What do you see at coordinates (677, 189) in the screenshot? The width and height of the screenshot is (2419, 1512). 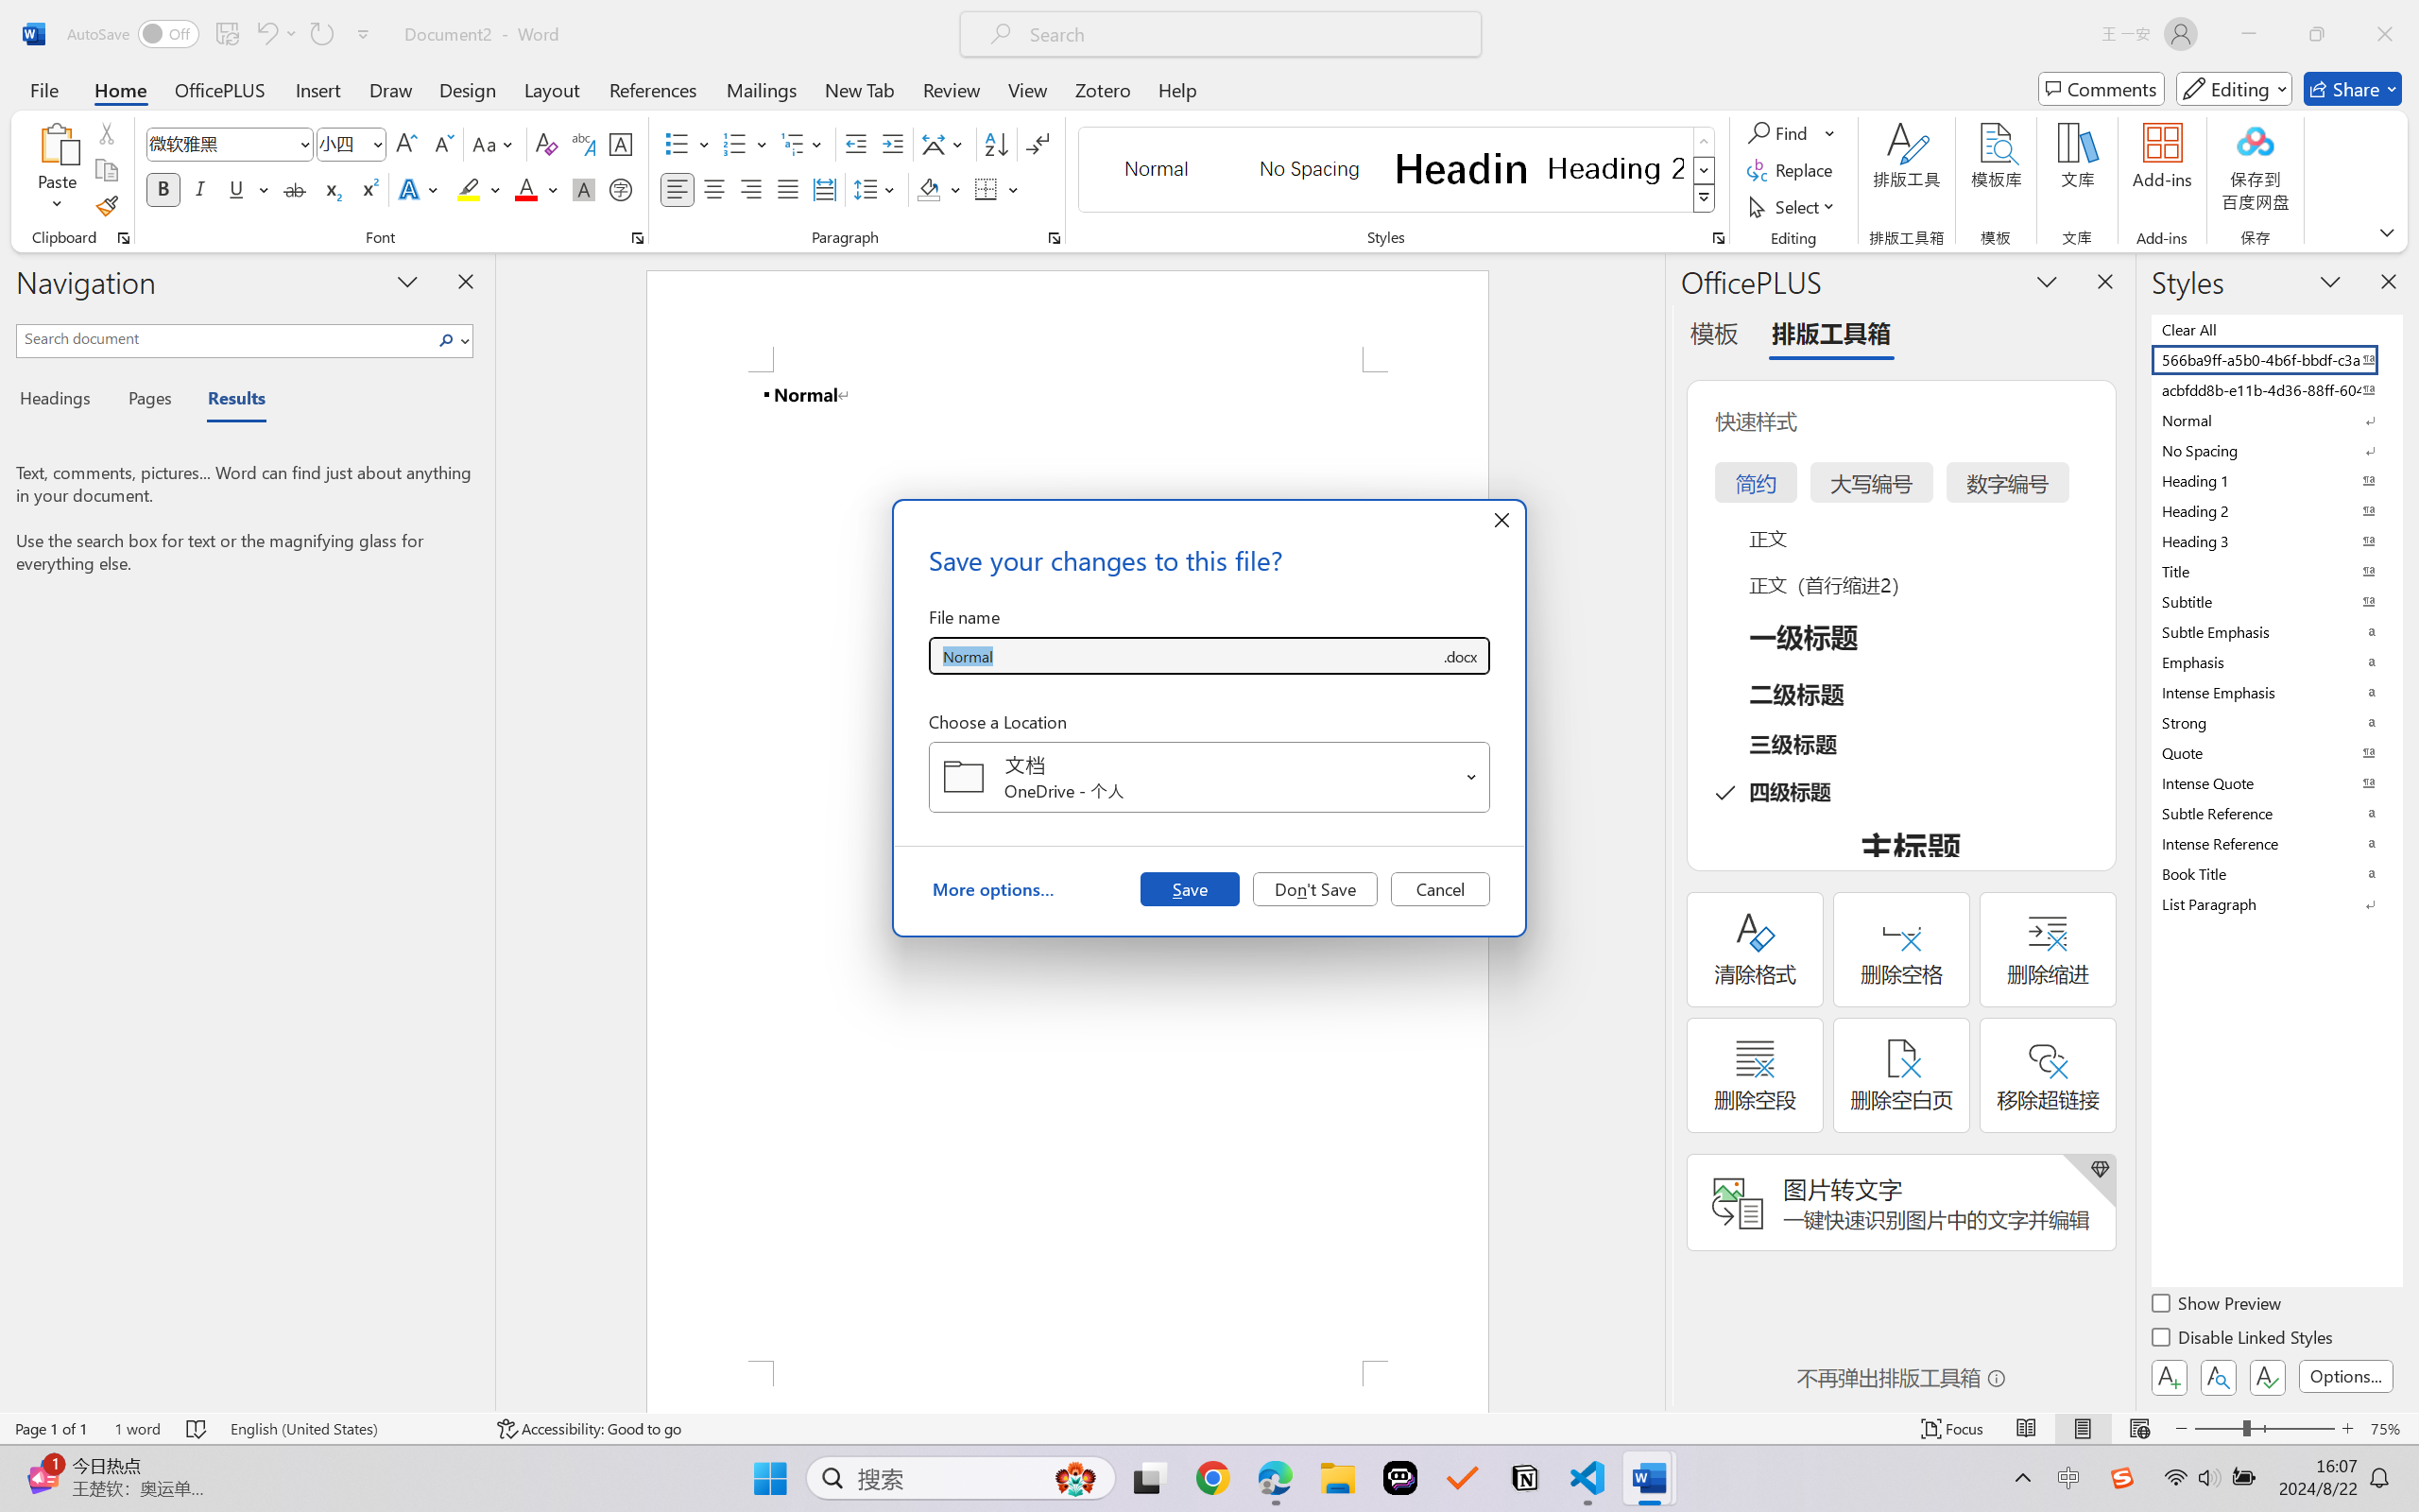 I see `Align Left` at bounding box center [677, 189].